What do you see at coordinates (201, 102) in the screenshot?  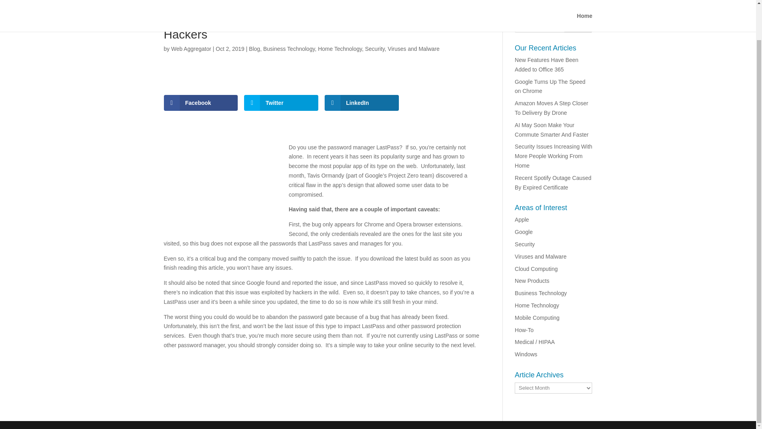 I see `Facebook` at bounding box center [201, 102].